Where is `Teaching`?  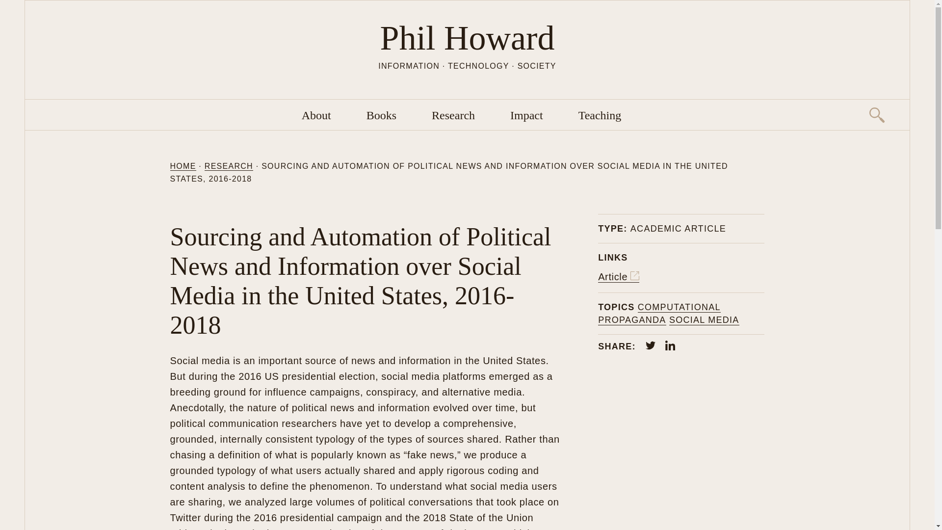
Teaching is located at coordinates (600, 115).